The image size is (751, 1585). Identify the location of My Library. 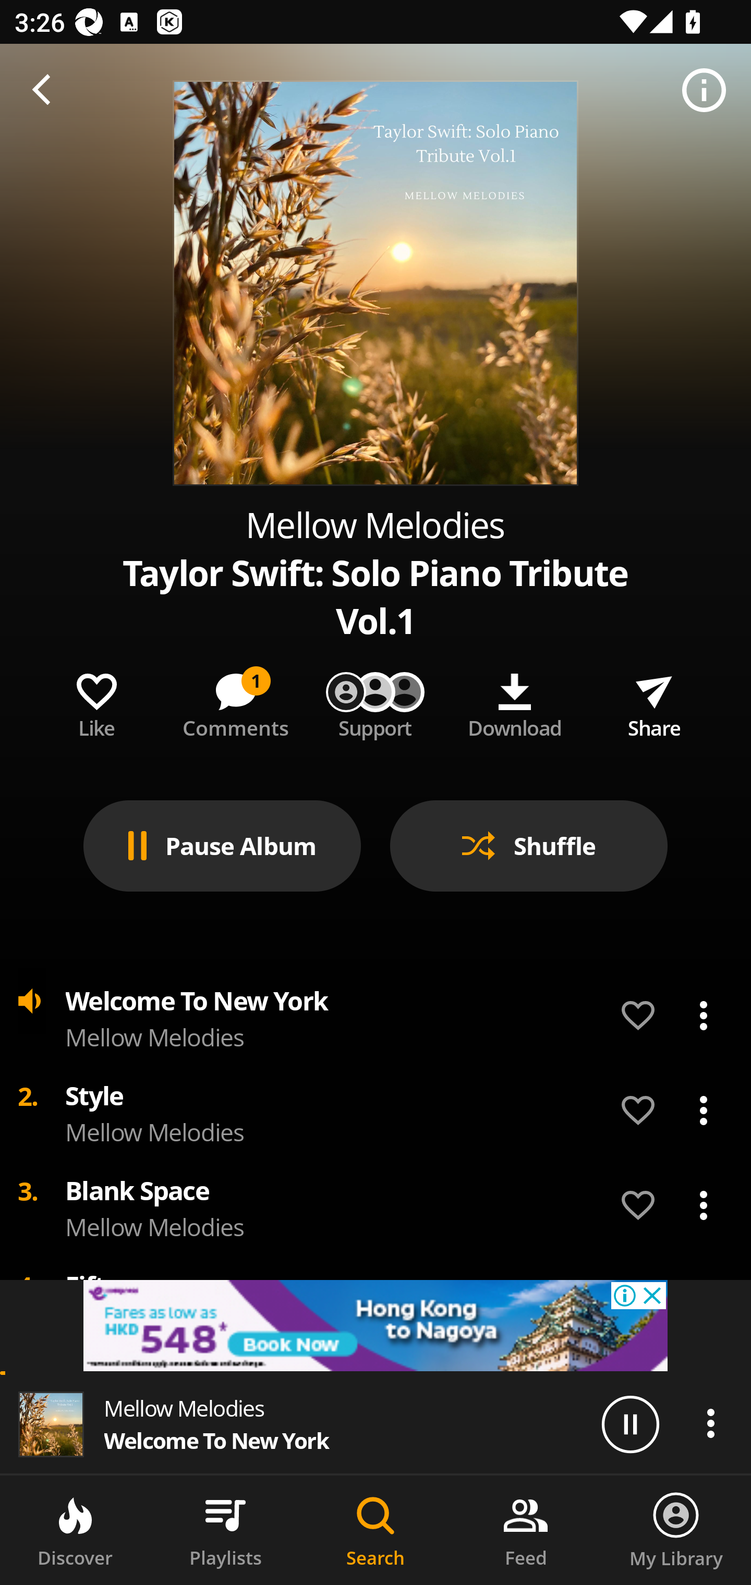
(676, 1530).